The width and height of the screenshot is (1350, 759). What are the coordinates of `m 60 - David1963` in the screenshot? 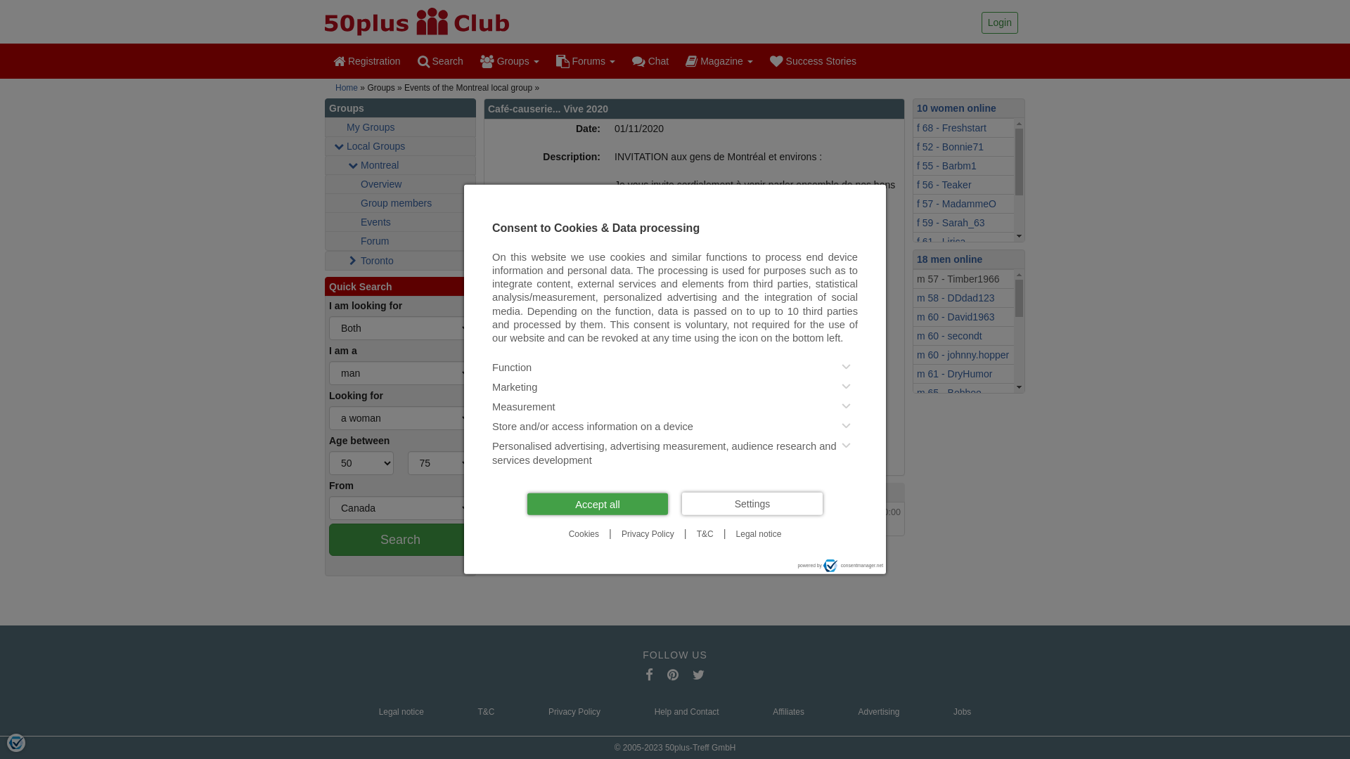 It's located at (963, 317).